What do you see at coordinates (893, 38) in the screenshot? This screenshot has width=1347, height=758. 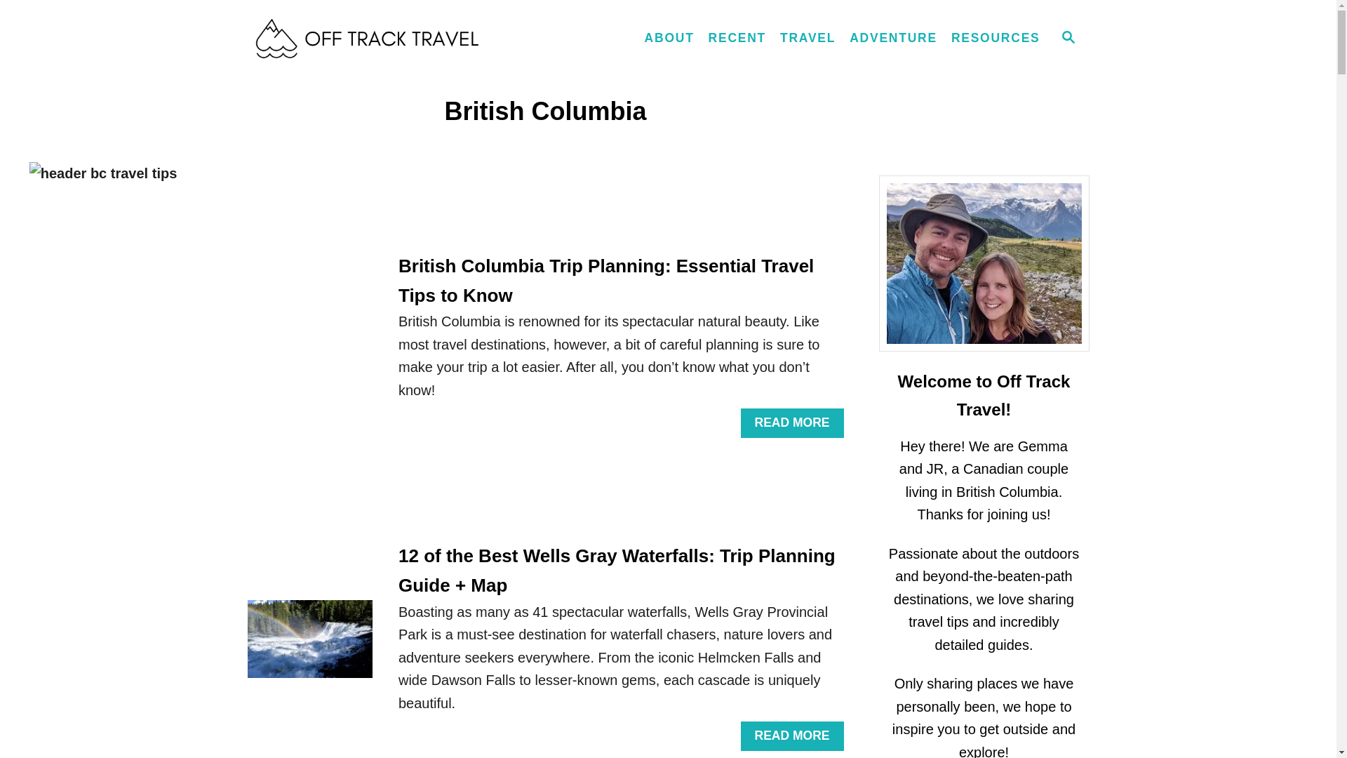 I see `ADVENTURE` at bounding box center [893, 38].